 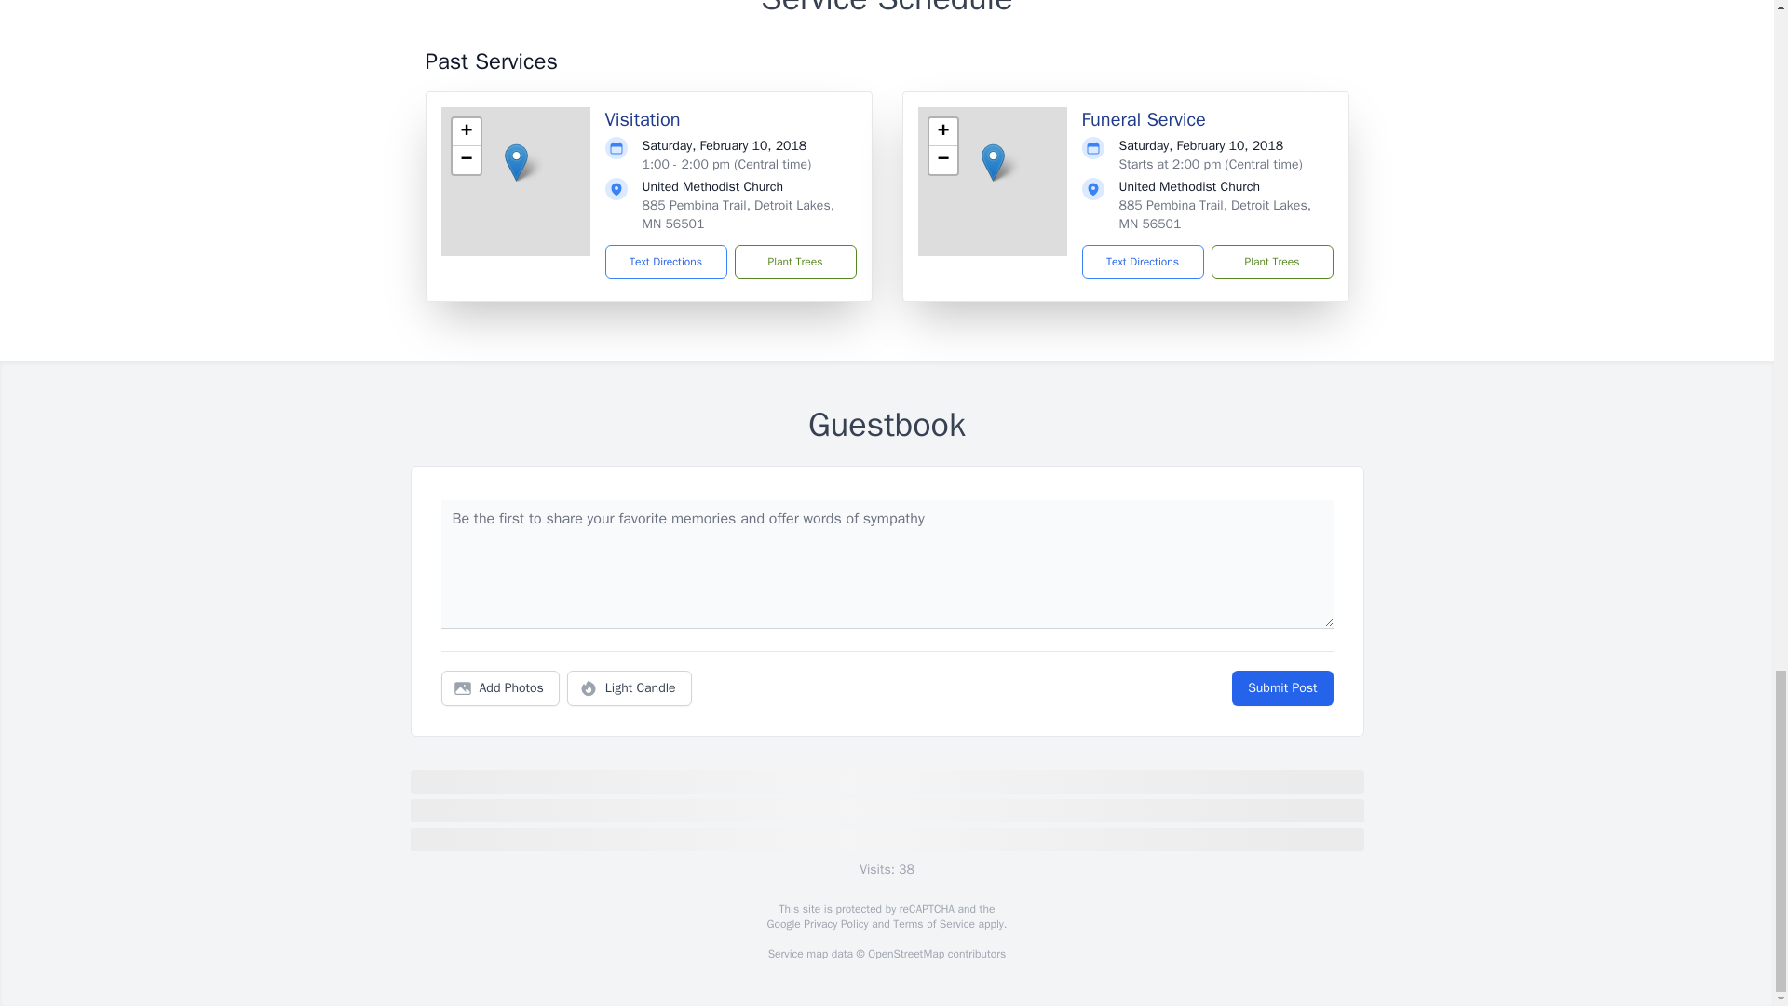 I want to click on Privacy Policy, so click(x=834, y=924).